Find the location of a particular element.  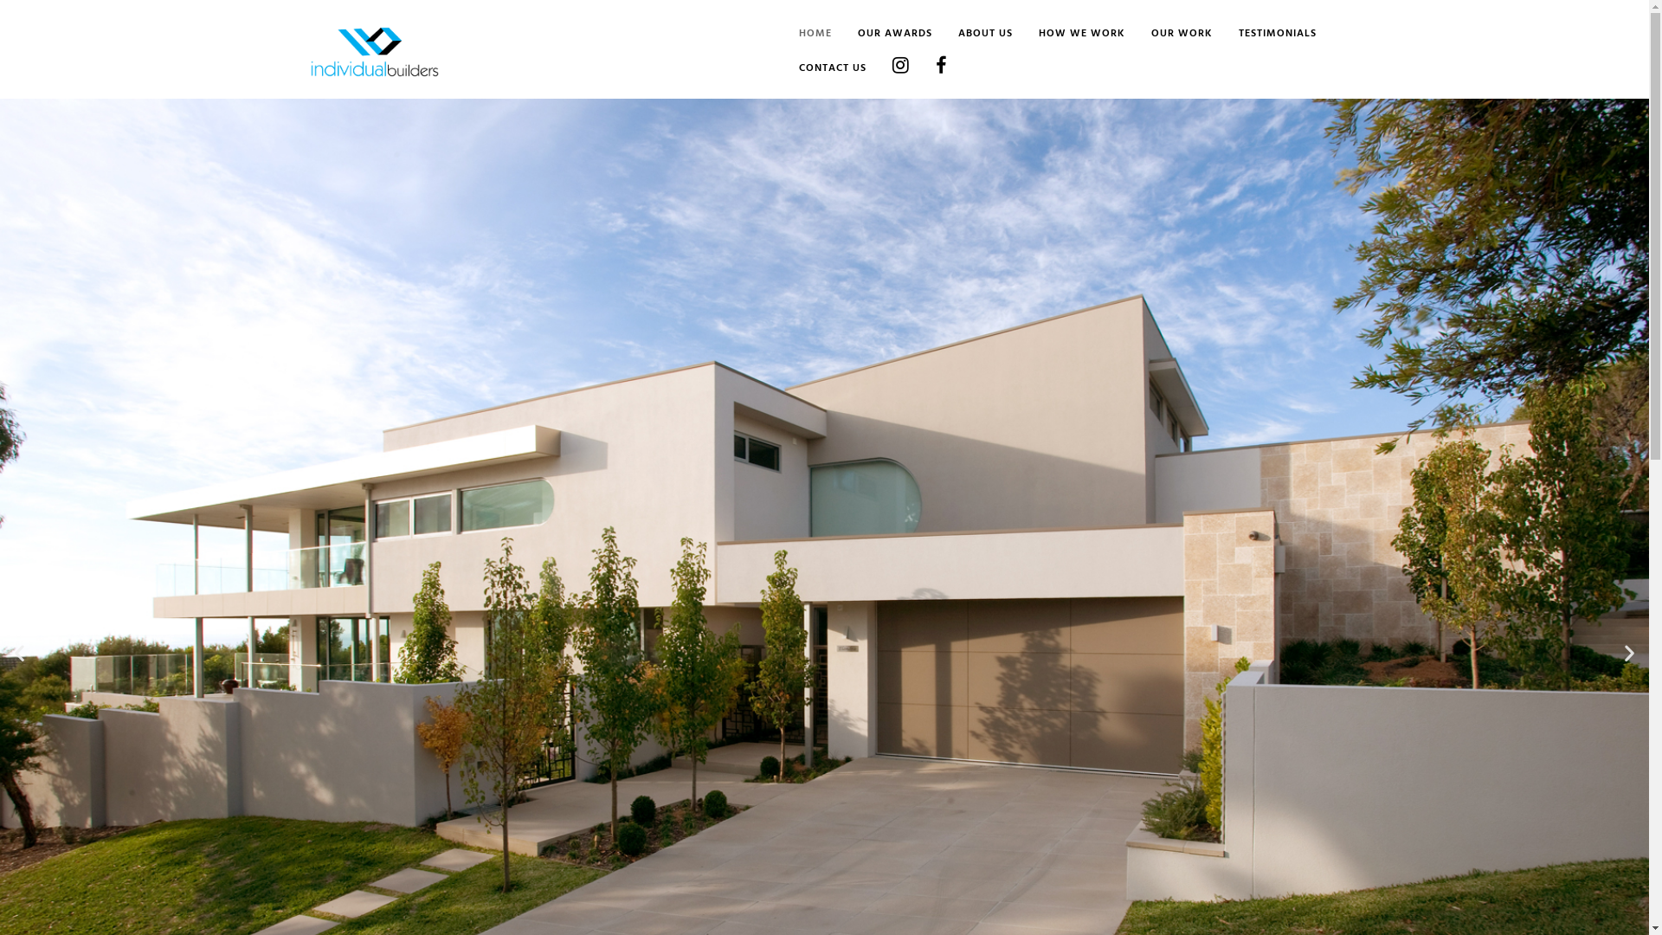

ABOUT US is located at coordinates (971, 35).